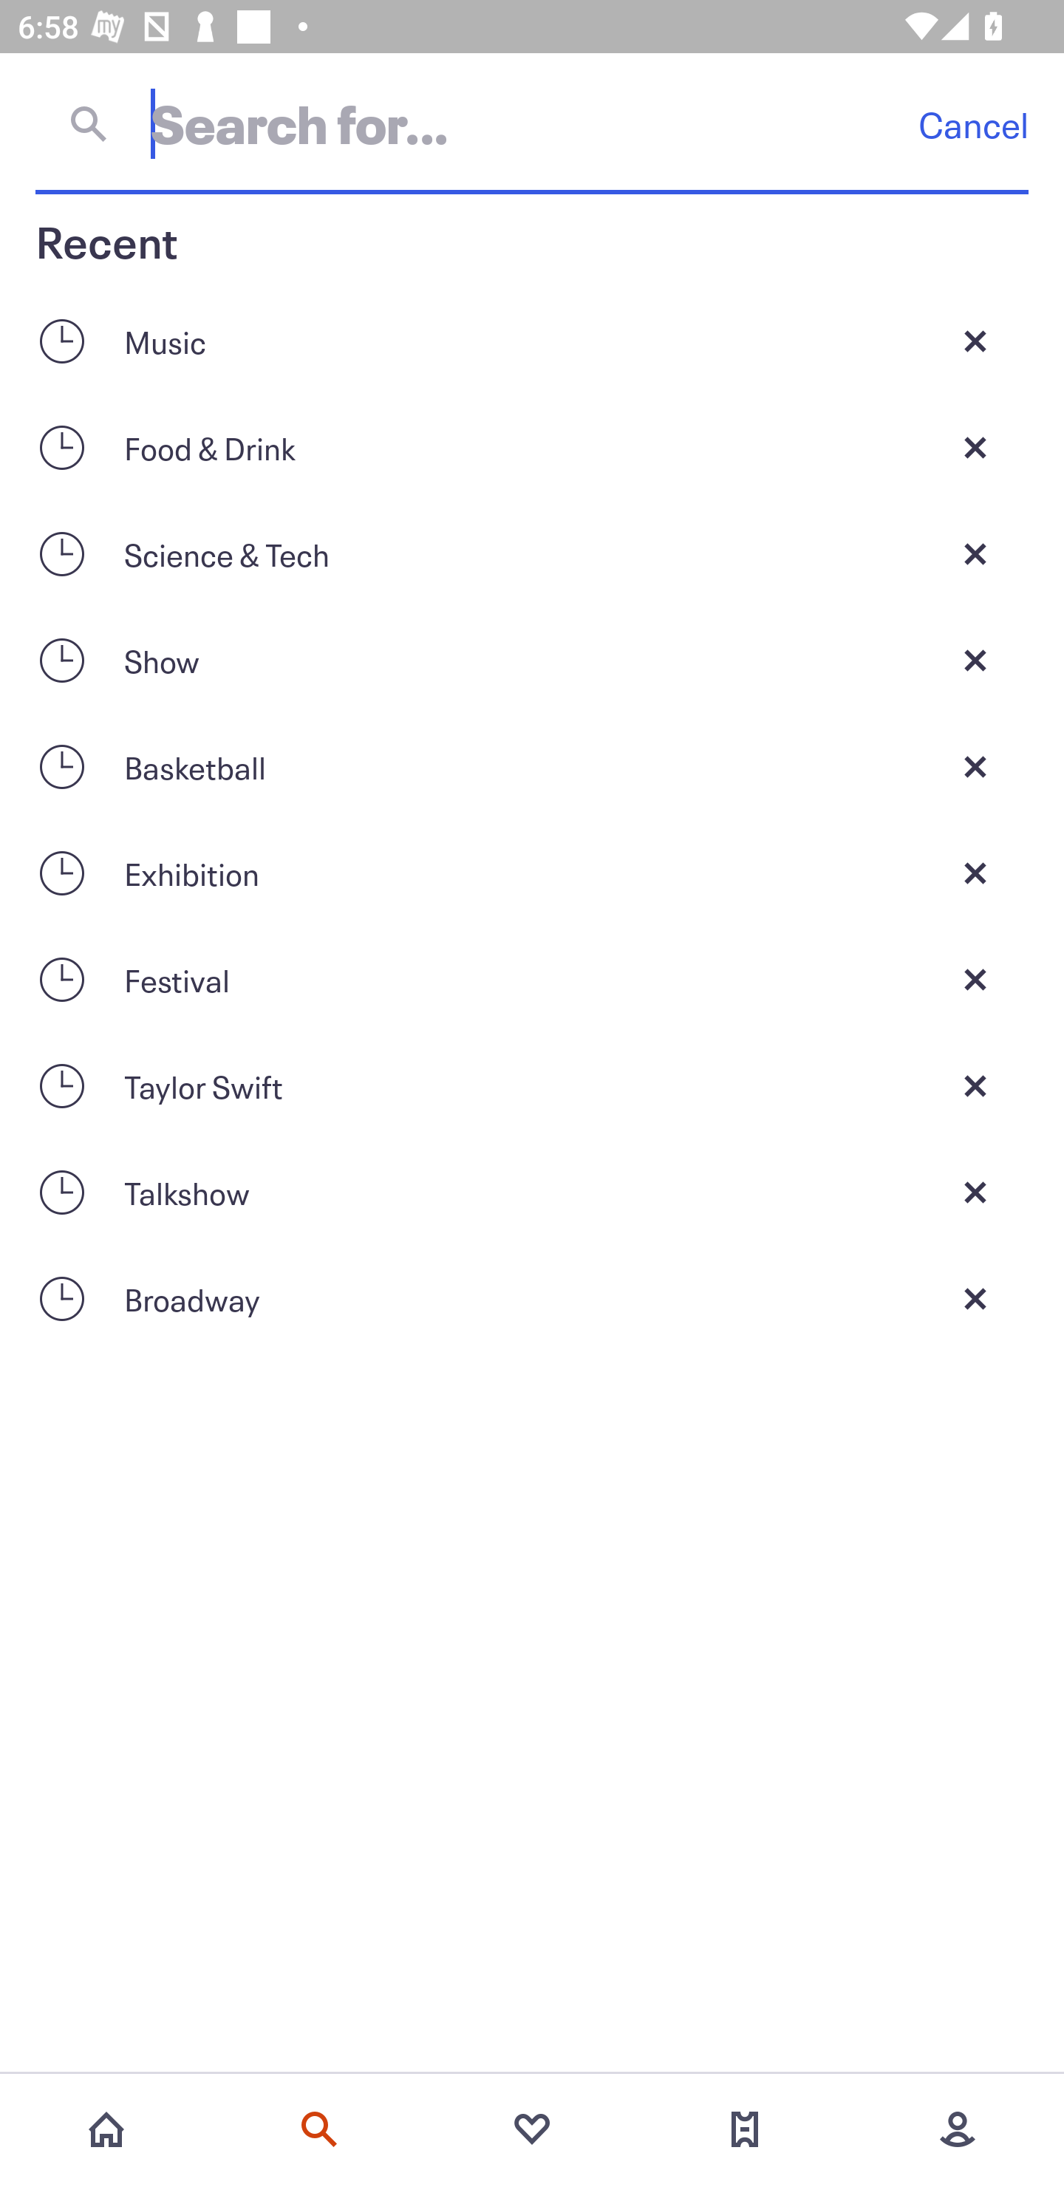 This screenshot has height=2187, width=1064. What do you see at coordinates (532, 446) in the screenshot?
I see `Food & Drink Close current screen` at bounding box center [532, 446].